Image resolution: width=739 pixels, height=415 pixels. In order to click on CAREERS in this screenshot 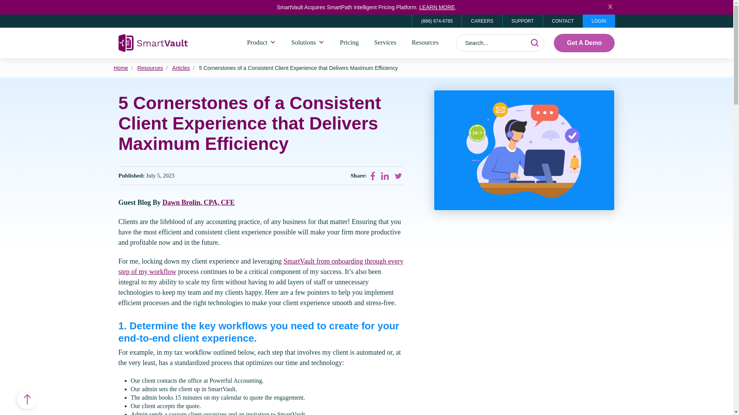, I will do `click(481, 21)`.